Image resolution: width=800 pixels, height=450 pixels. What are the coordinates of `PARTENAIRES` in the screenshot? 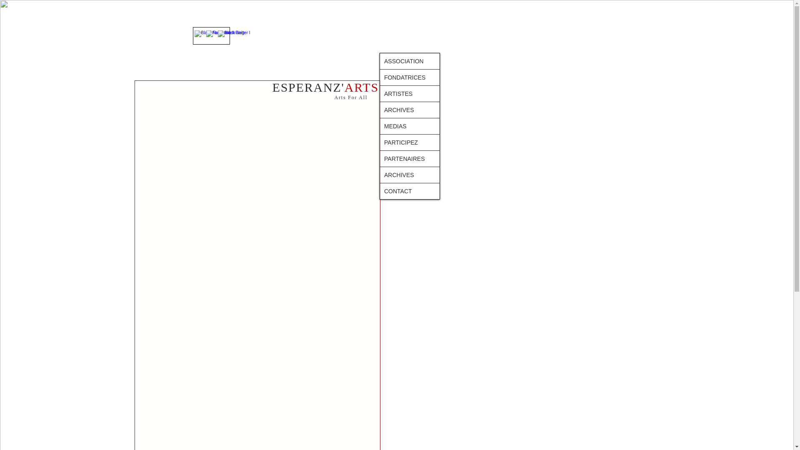 It's located at (410, 158).